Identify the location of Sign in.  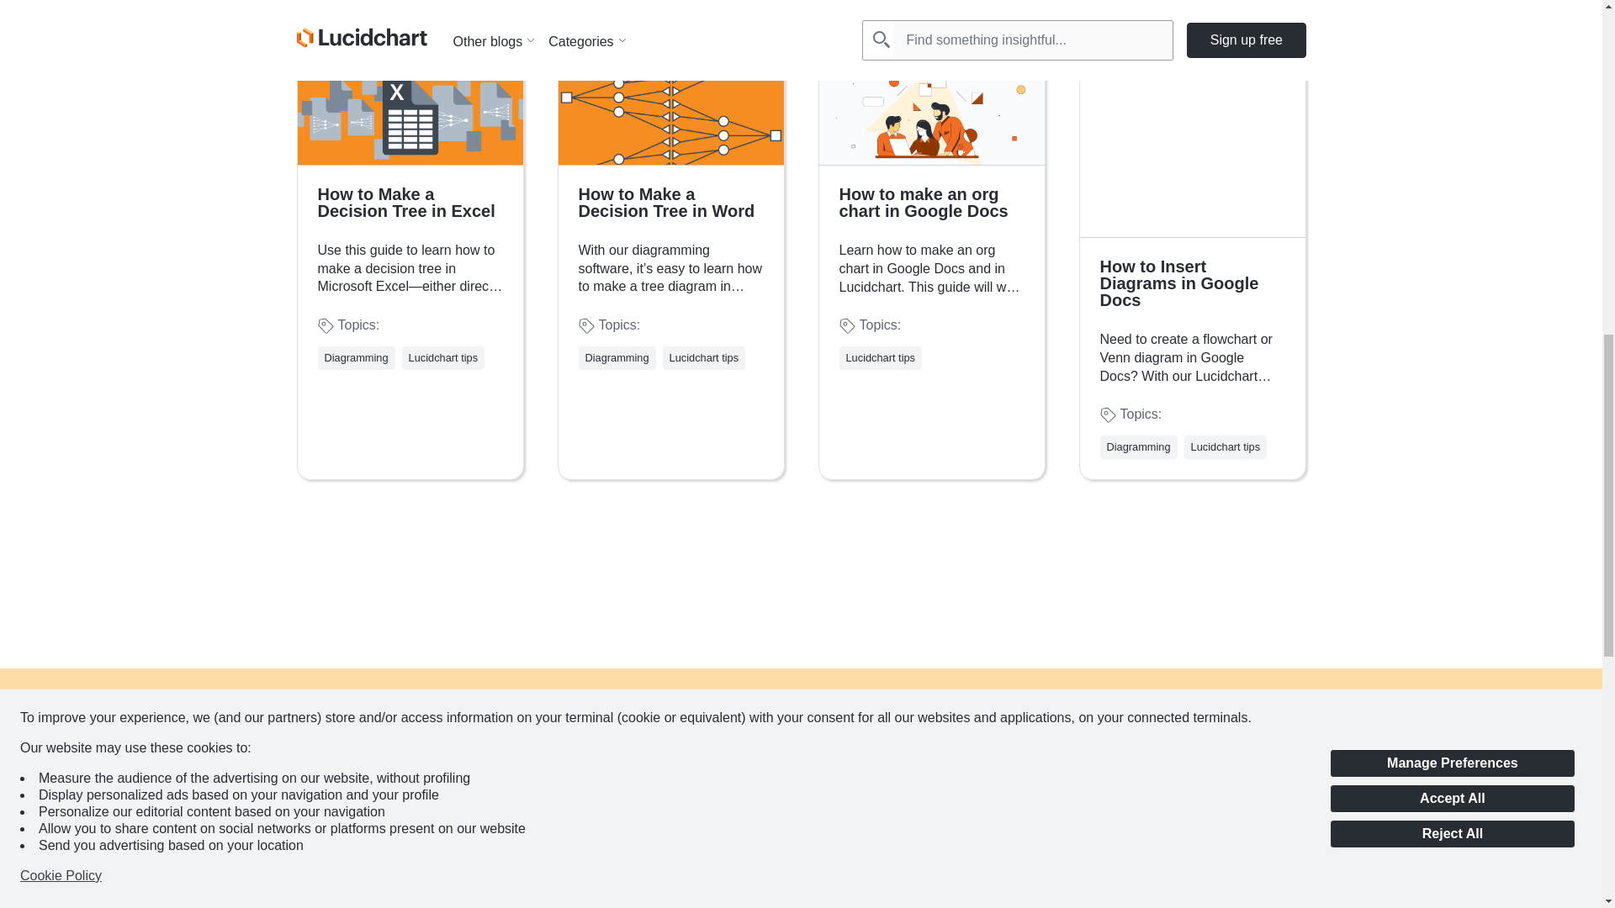
(686, 879).